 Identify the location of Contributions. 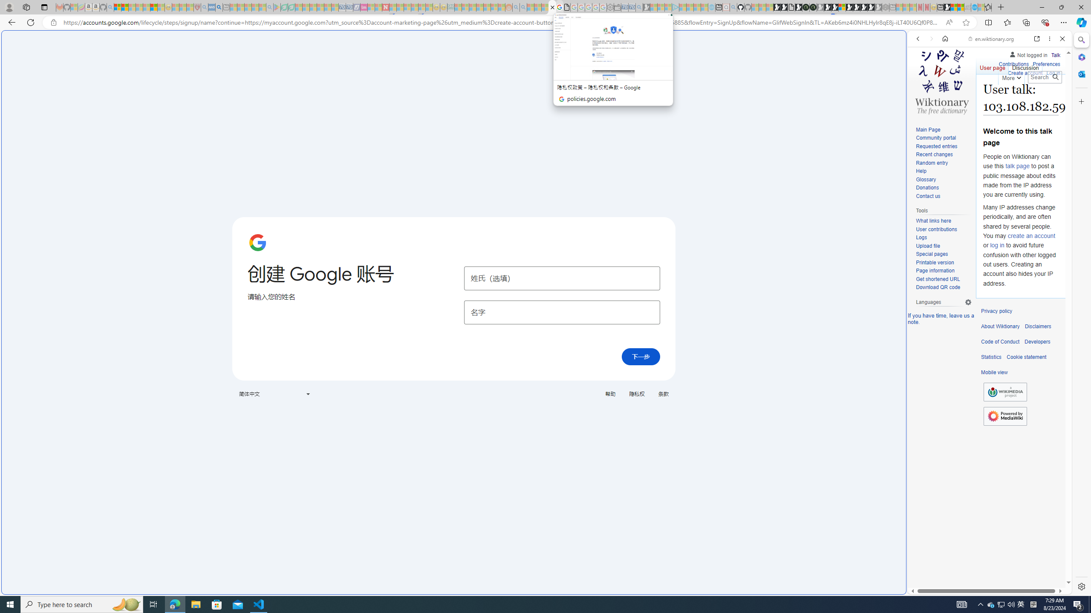
(1013, 64).